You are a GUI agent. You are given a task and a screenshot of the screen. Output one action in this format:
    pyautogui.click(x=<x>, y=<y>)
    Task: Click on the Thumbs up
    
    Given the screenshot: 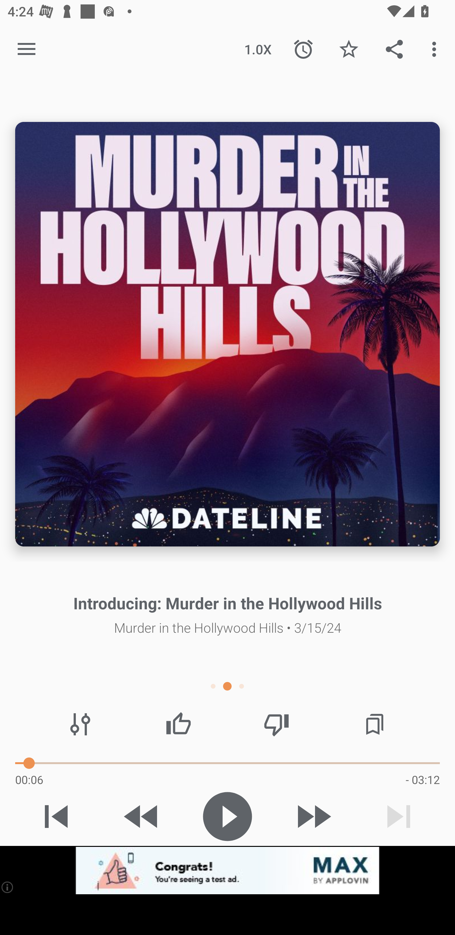 What is the action you would take?
    pyautogui.click(x=178, y=724)
    